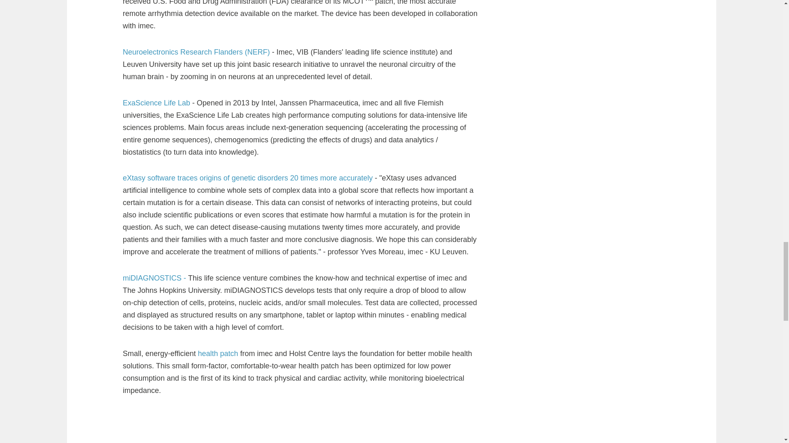 This screenshot has width=789, height=443. What do you see at coordinates (219, 189) in the screenshot?
I see `health patch ` at bounding box center [219, 189].